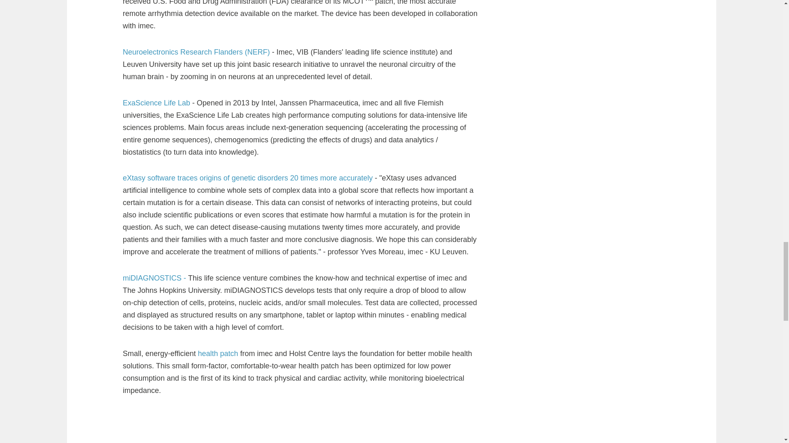 This screenshot has width=789, height=443. What do you see at coordinates (219, 189) in the screenshot?
I see `health patch ` at bounding box center [219, 189].